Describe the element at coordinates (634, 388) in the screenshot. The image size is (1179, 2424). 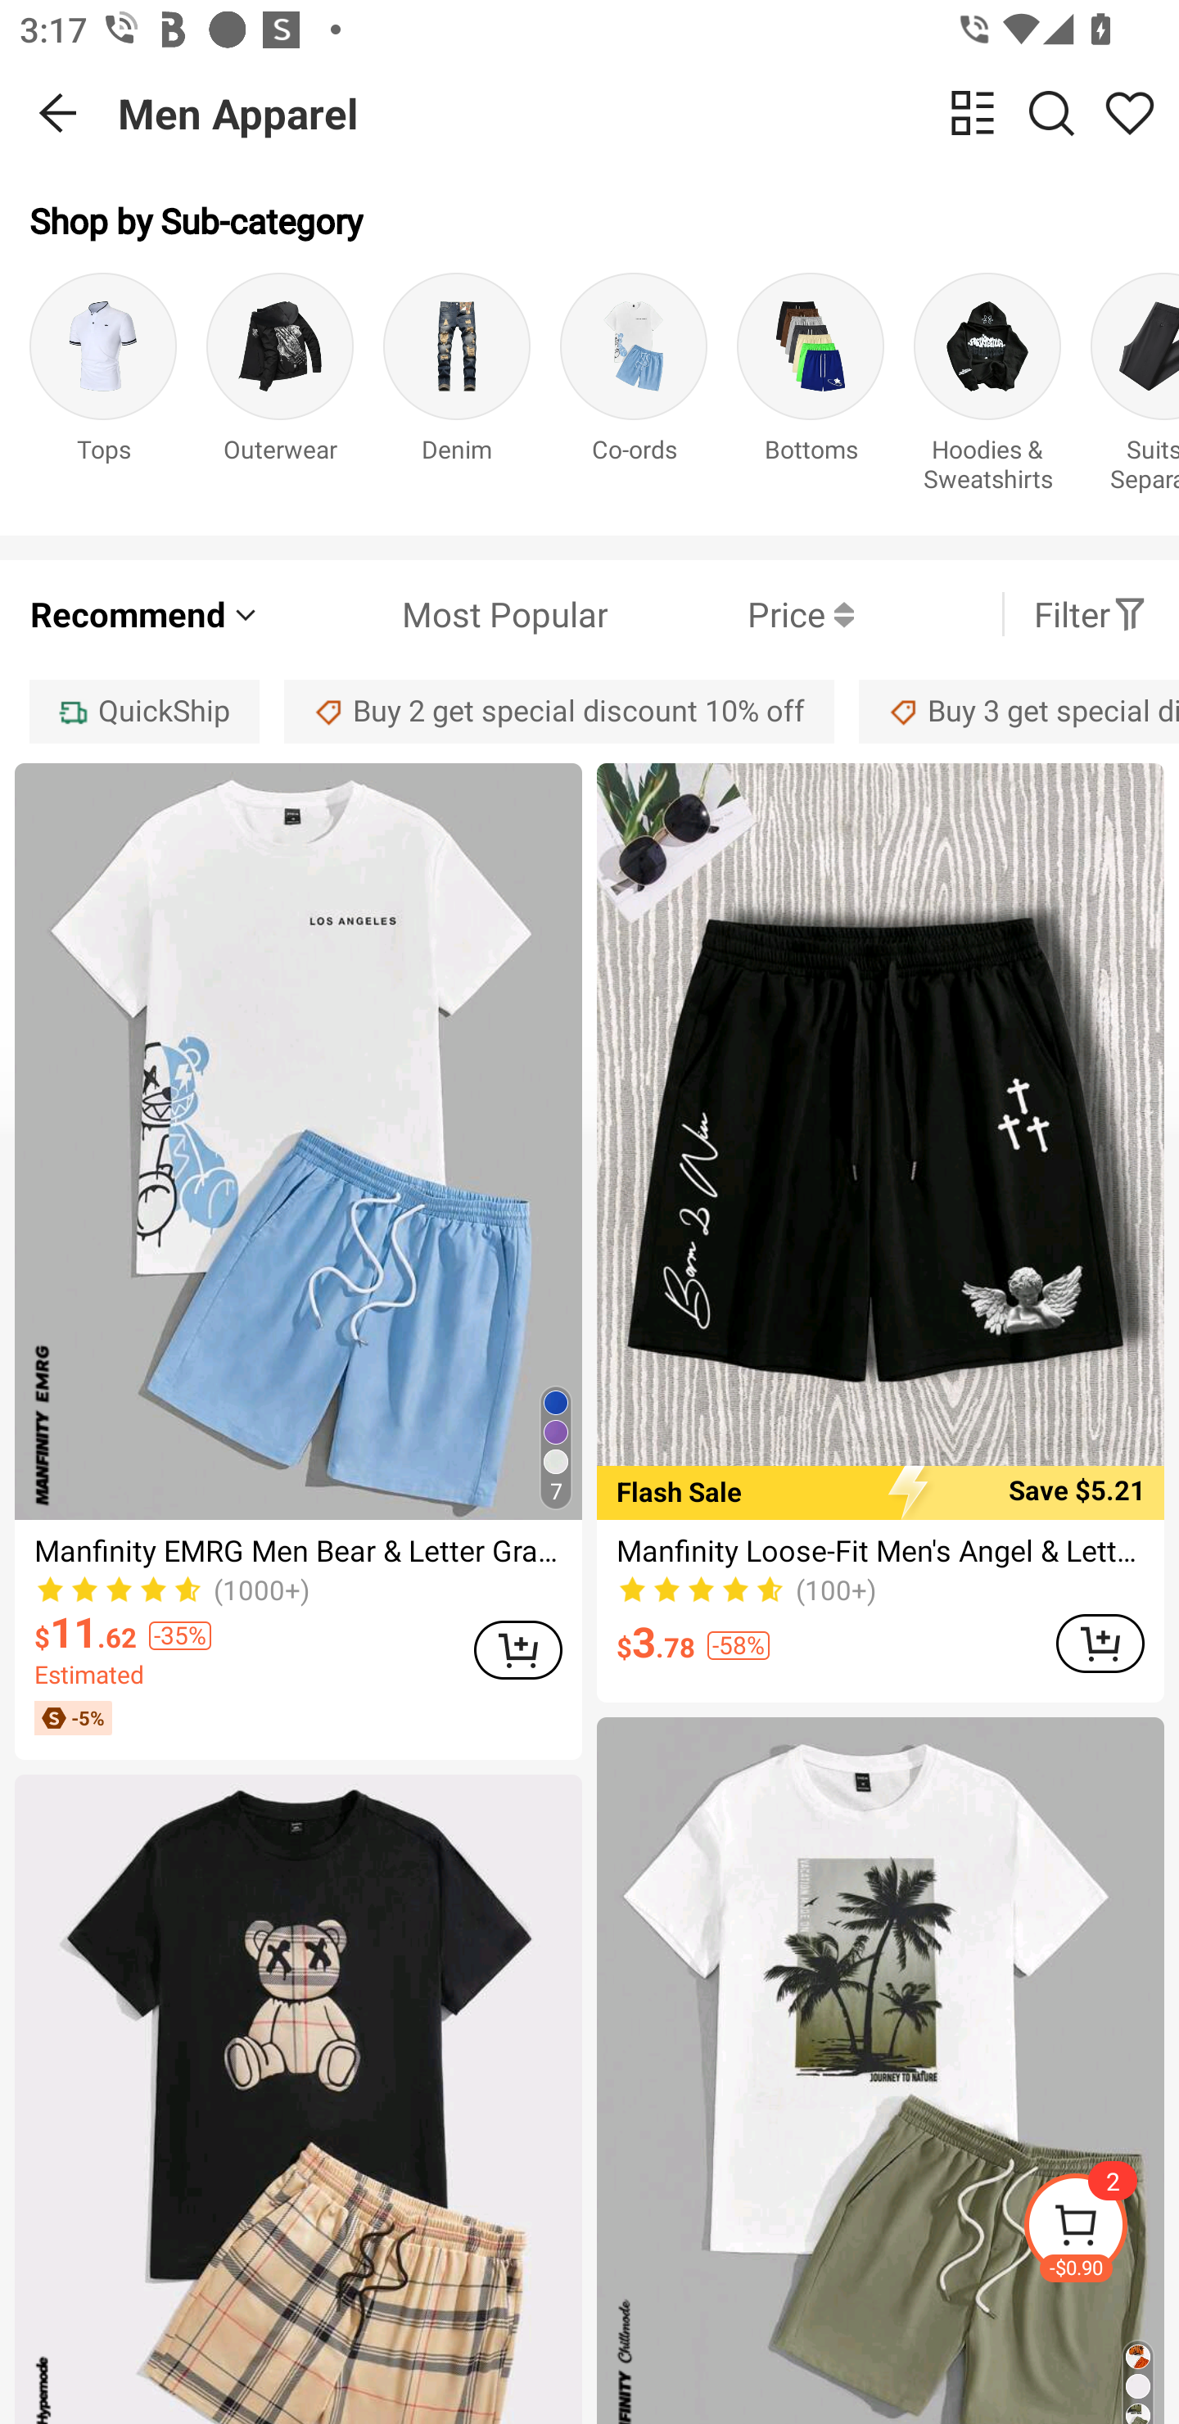
I see `Co-ords` at that location.